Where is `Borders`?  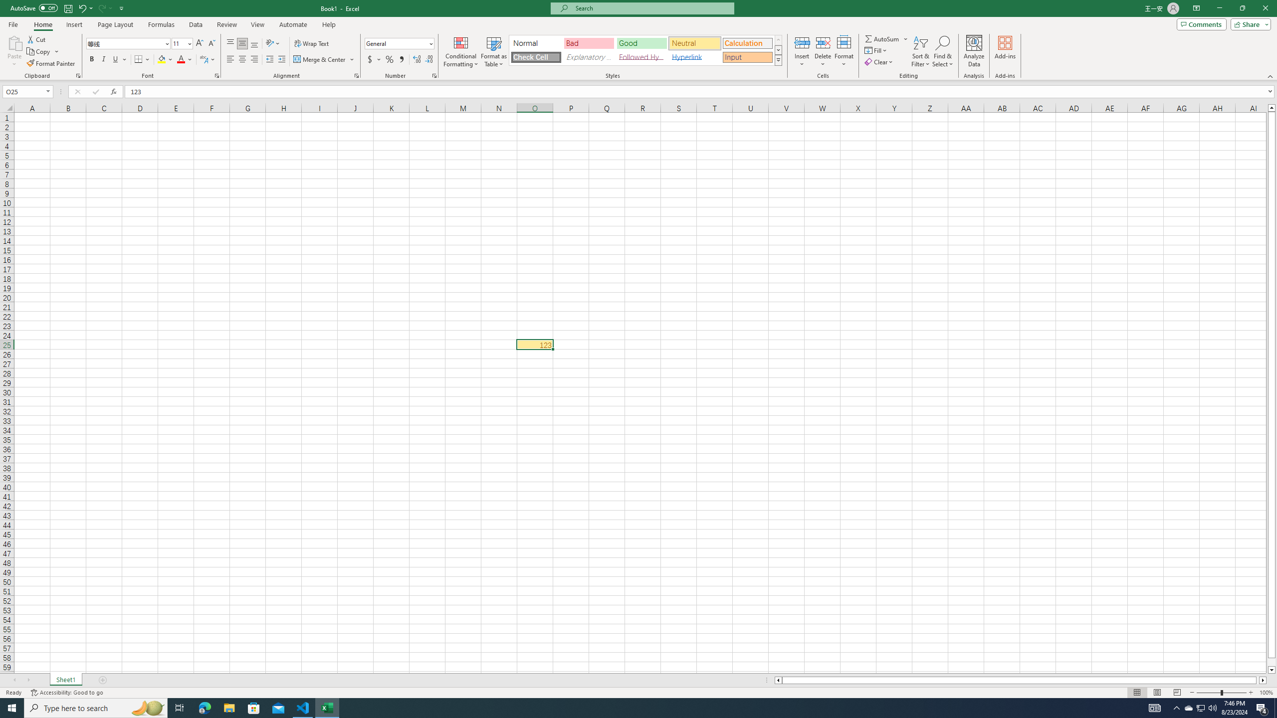
Borders is located at coordinates (142, 60).